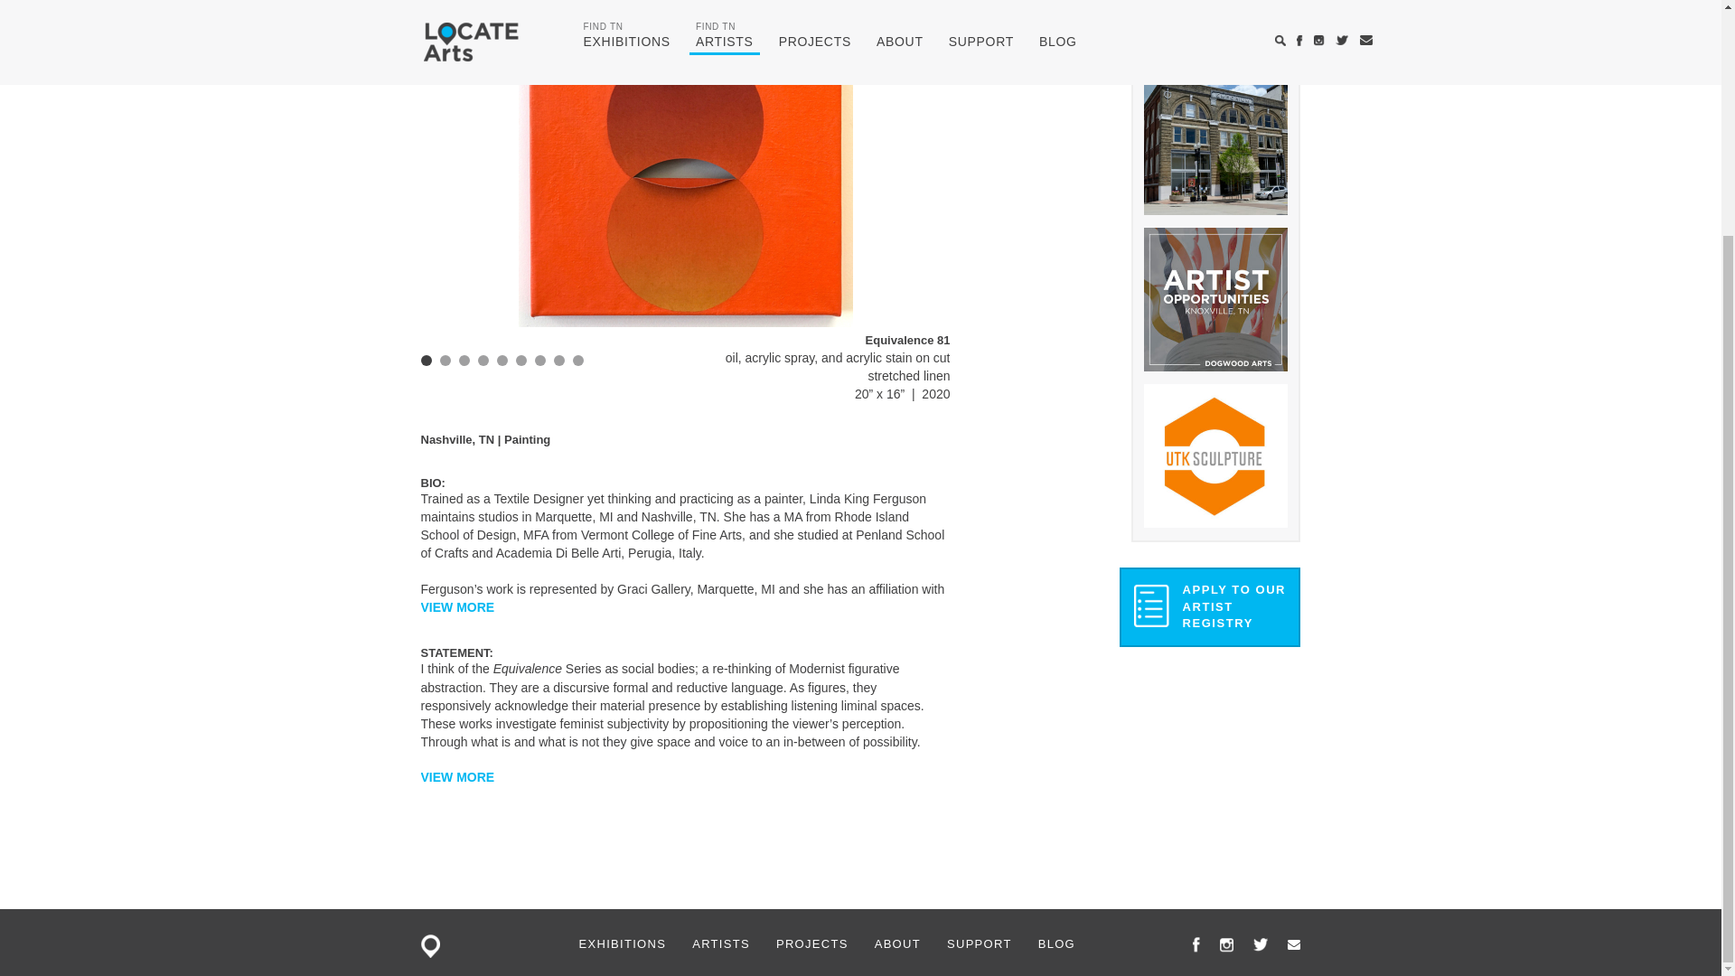 This screenshot has height=976, width=1735. Describe the element at coordinates (483, 361) in the screenshot. I see `4` at that location.